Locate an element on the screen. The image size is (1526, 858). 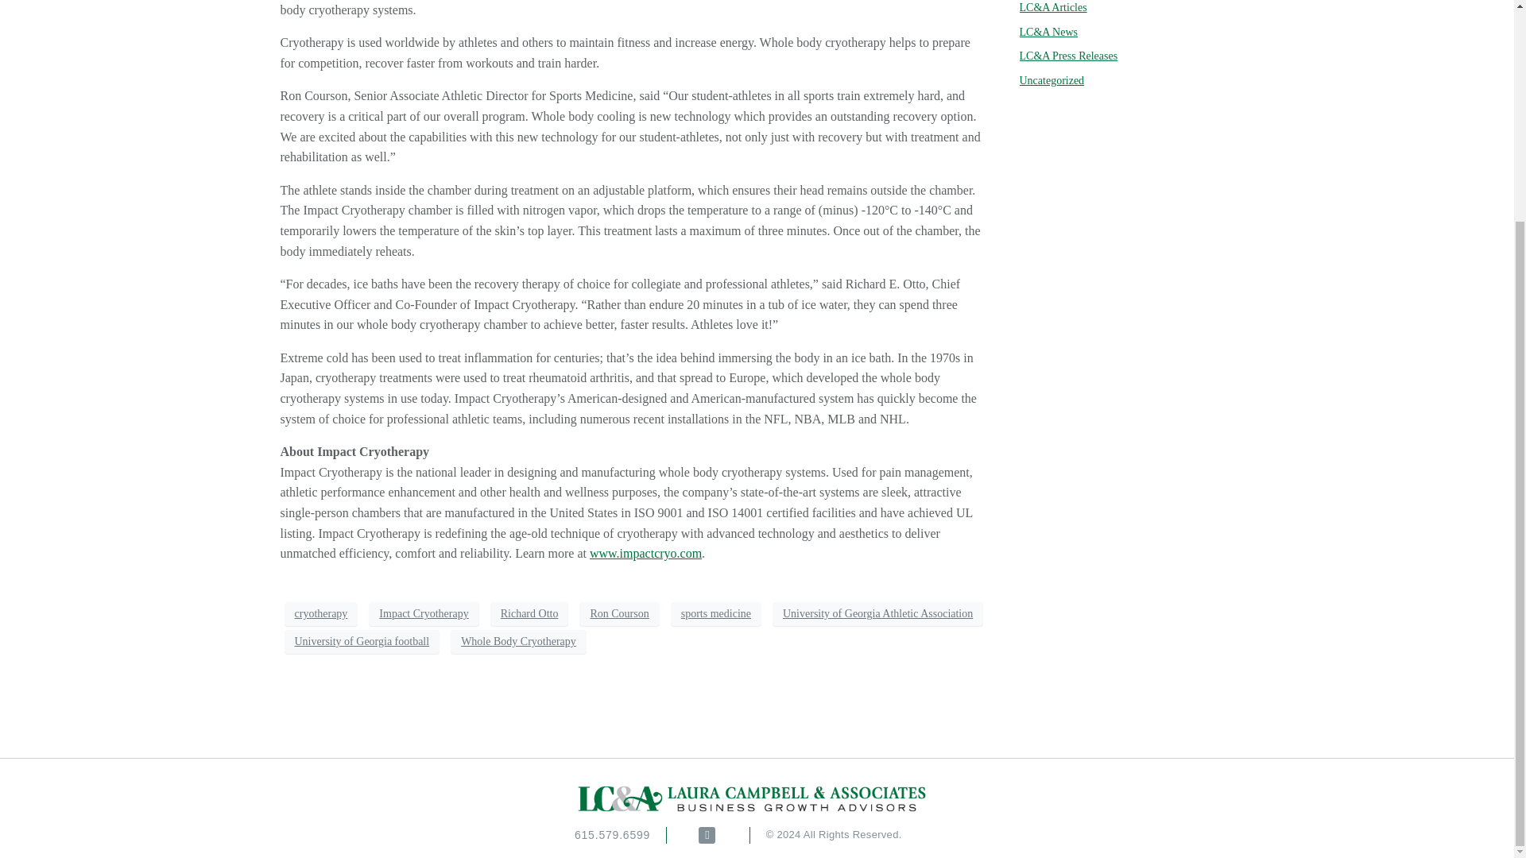
www.impactcryo.com is located at coordinates (645, 553).